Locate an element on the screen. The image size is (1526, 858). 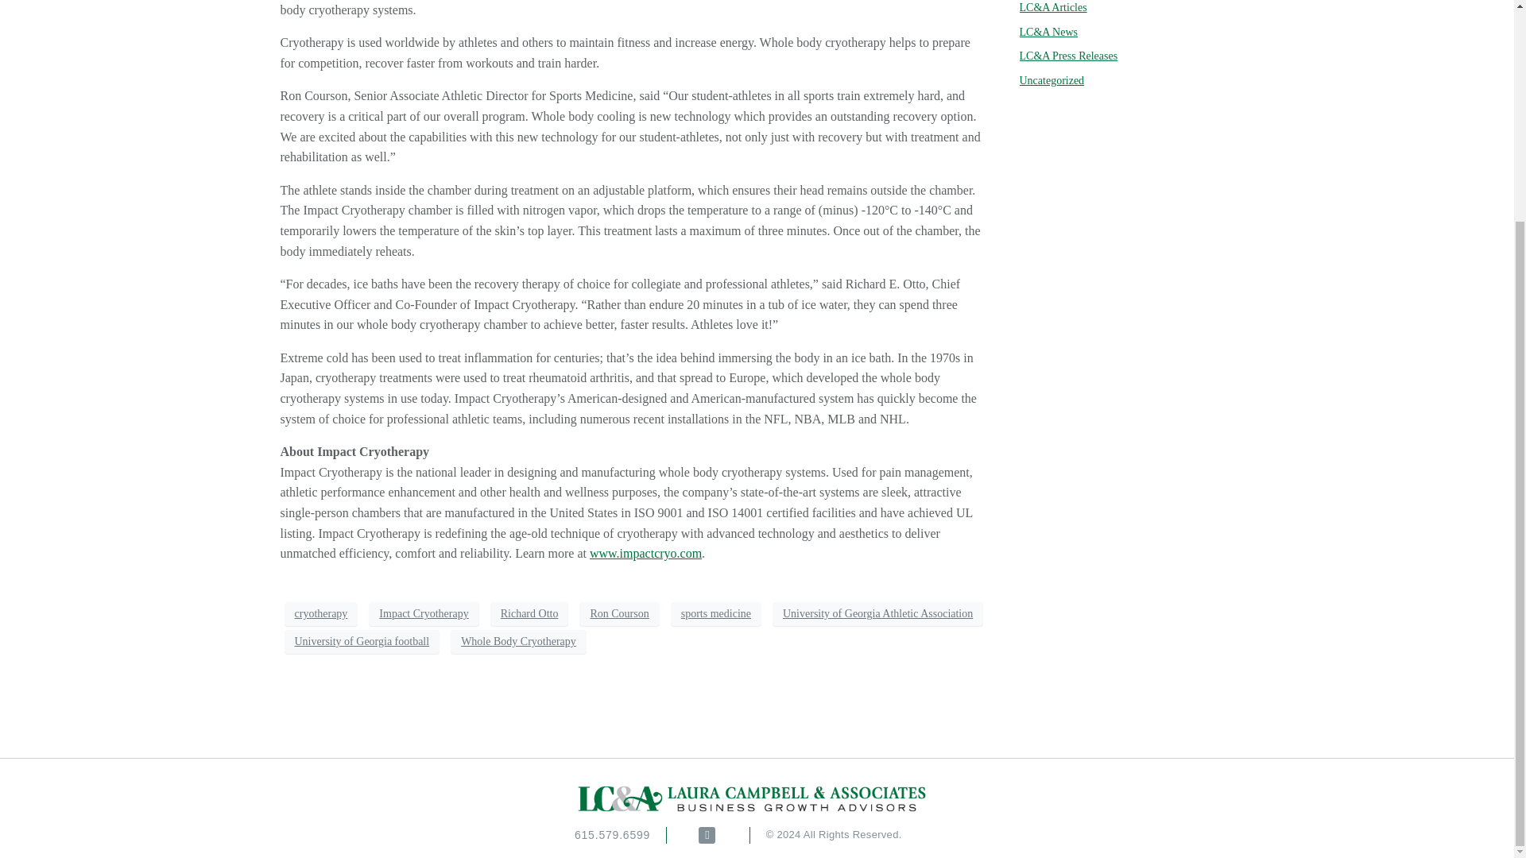
www.impactcryo.com is located at coordinates (645, 553).